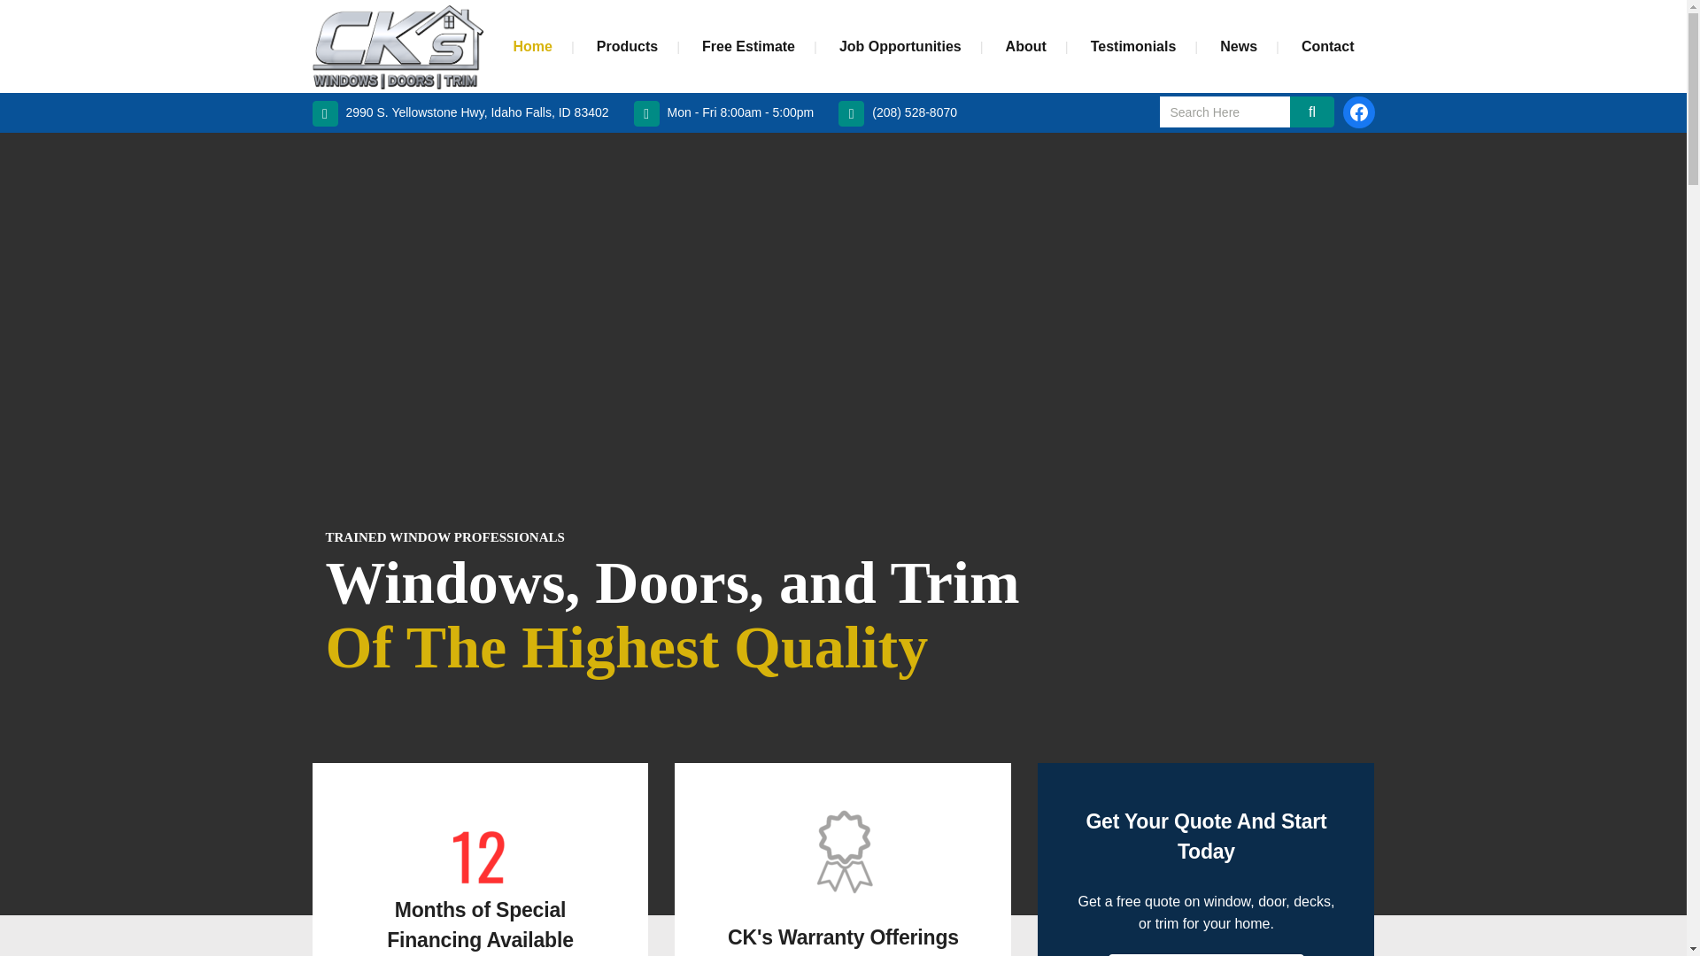  What do you see at coordinates (627, 46) in the screenshot?
I see `Products` at bounding box center [627, 46].